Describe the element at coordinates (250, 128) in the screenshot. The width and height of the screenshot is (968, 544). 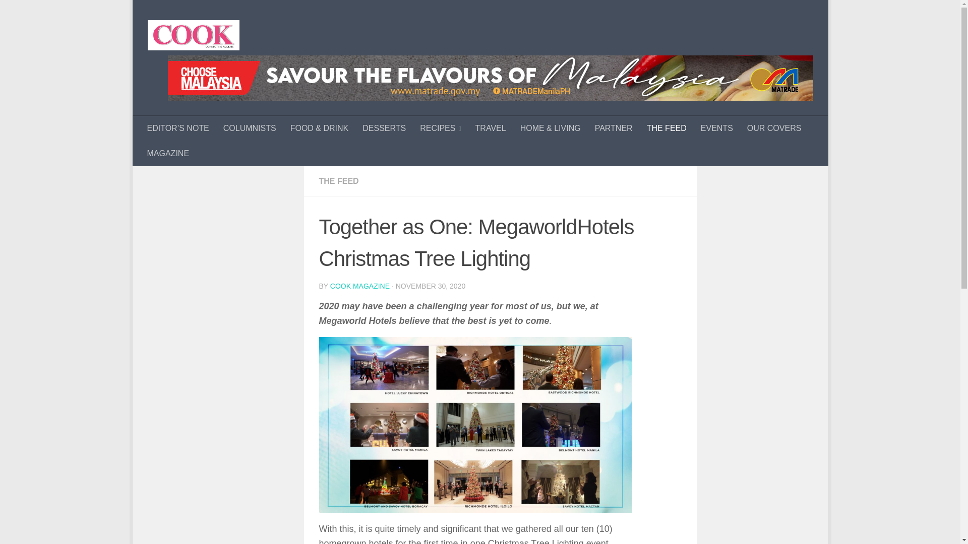
I see `COLUMNISTS` at that location.